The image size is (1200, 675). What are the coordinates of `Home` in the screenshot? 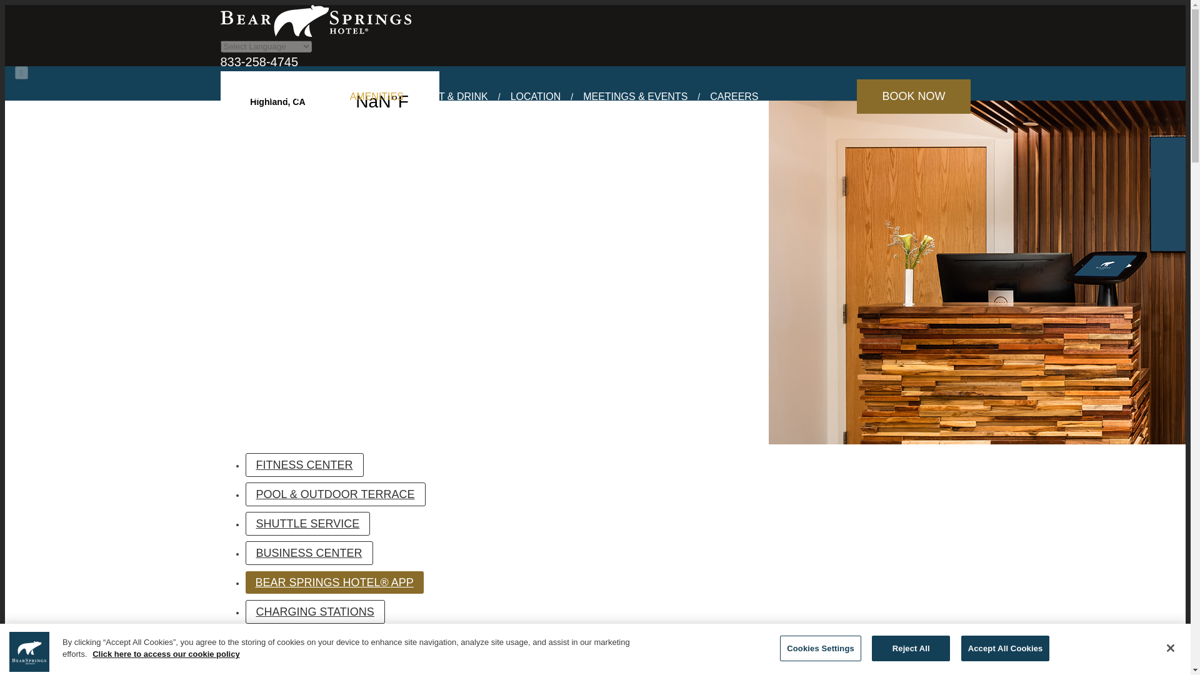 It's located at (315, 34).